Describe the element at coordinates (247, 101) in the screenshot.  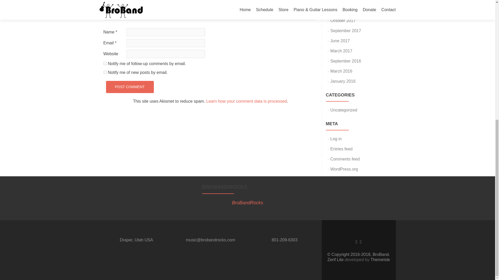
I see `Learn how your comment data is processed` at that location.